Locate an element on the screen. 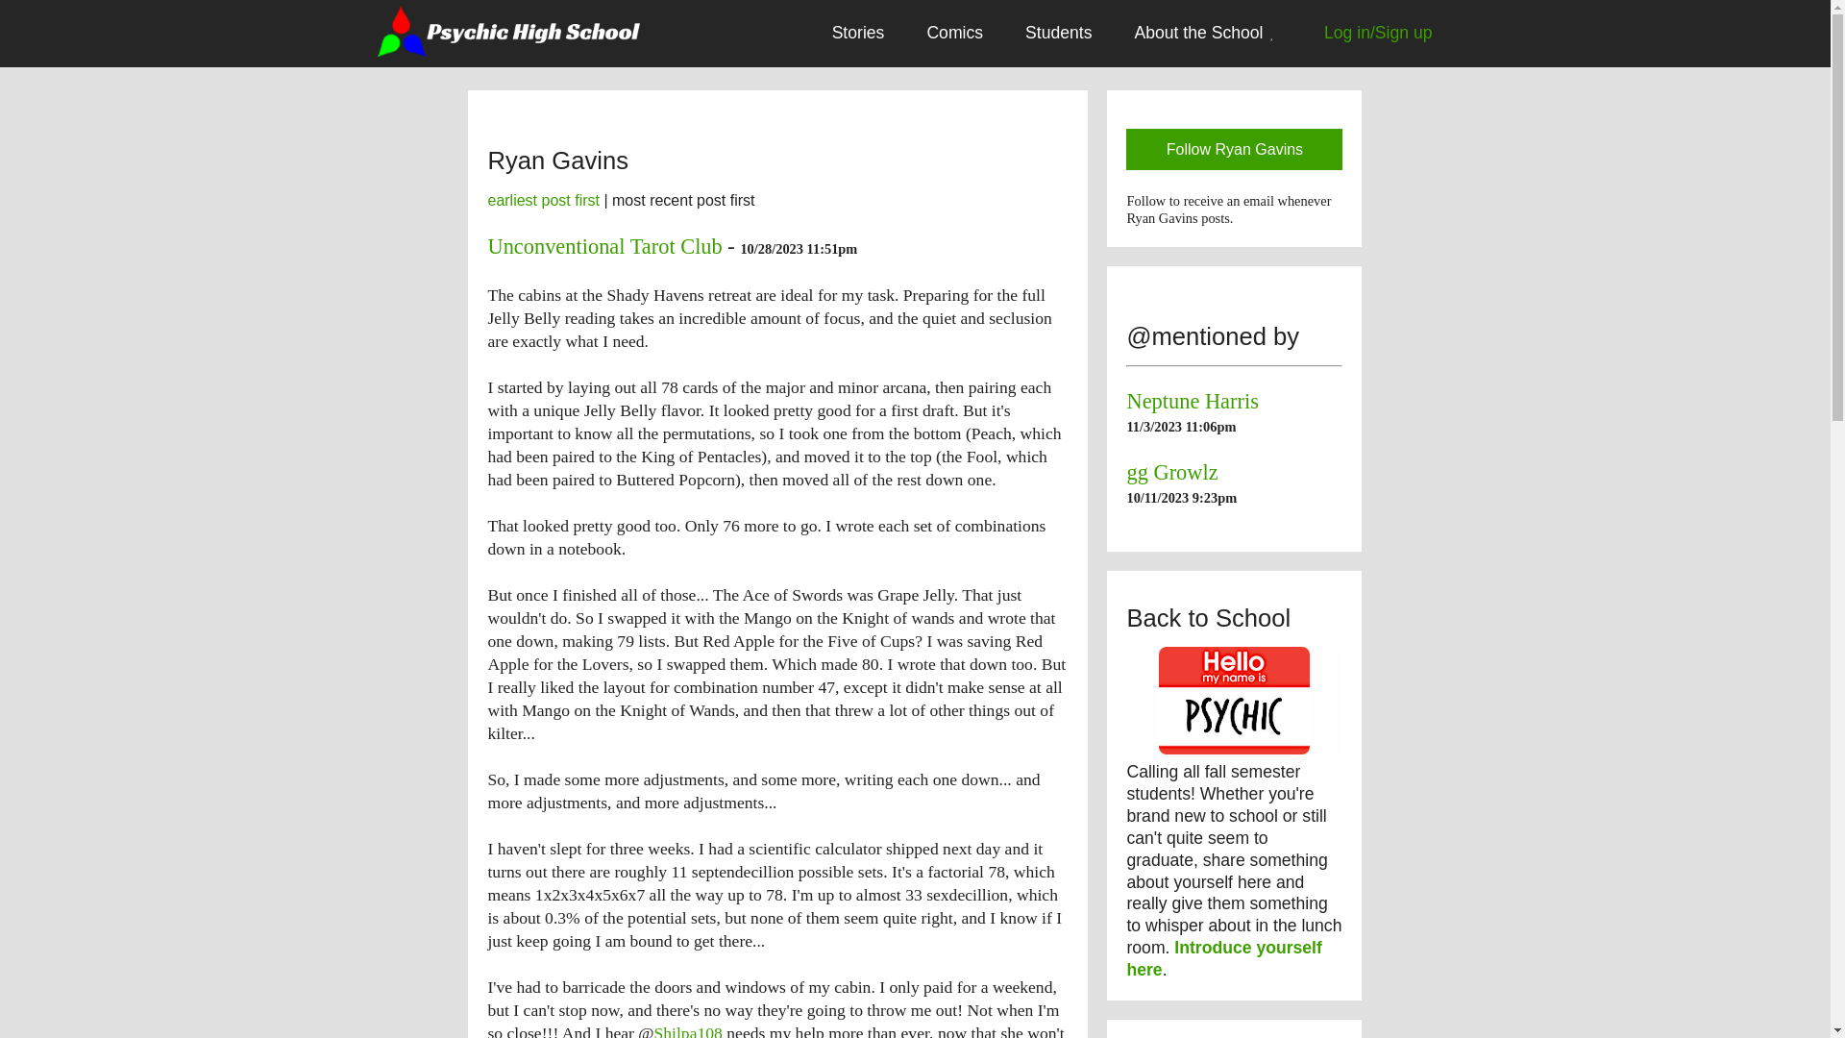  Unconventional Tarot Club is located at coordinates (603, 246).